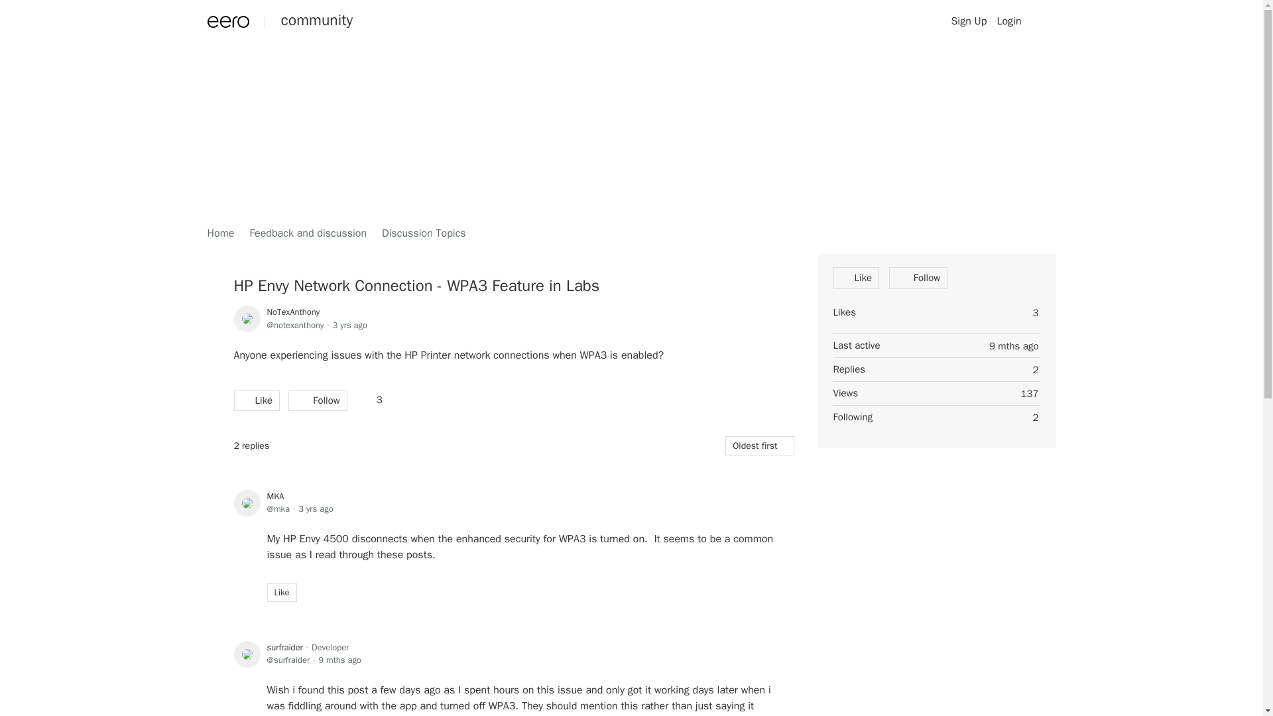 The height and width of the screenshot is (716, 1273). I want to click on Feedback and discussion, so click(308, 233).